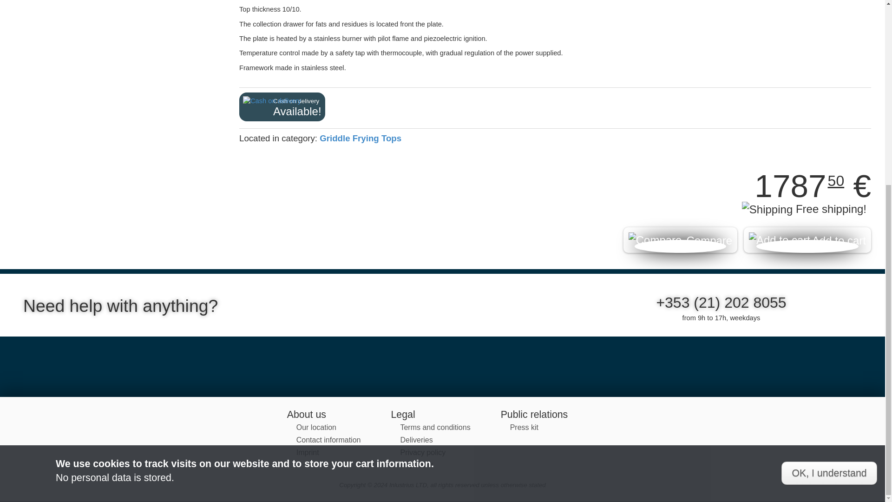 The height and width of the screenshot is (502, 892). Describe the element at coordinates (328, 440) in the screenshot. I see `Contact information` at that location.